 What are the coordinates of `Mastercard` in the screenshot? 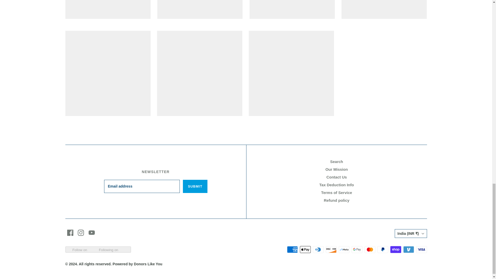 It's located at (369, 250).